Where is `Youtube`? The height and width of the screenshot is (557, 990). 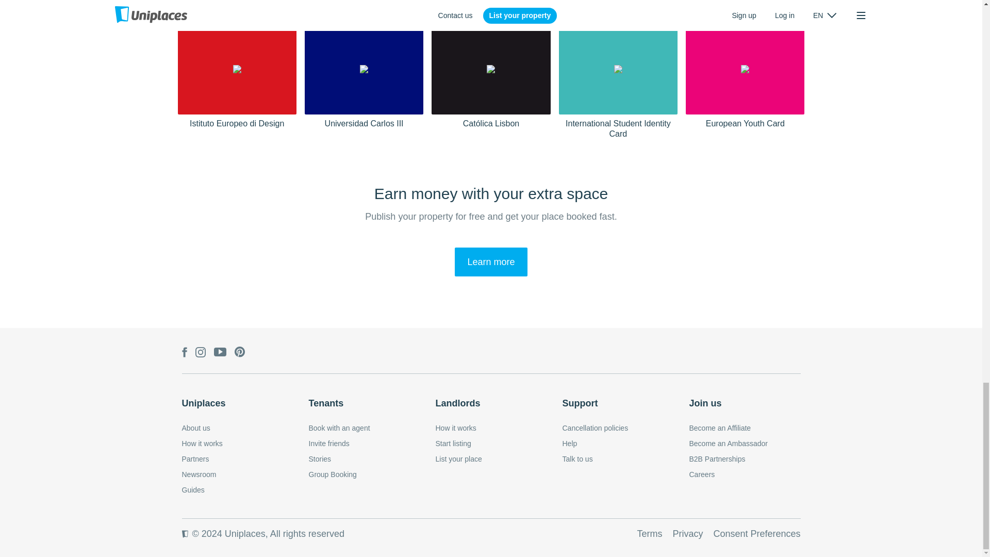 Youtube is located at coordinates (220, 353).